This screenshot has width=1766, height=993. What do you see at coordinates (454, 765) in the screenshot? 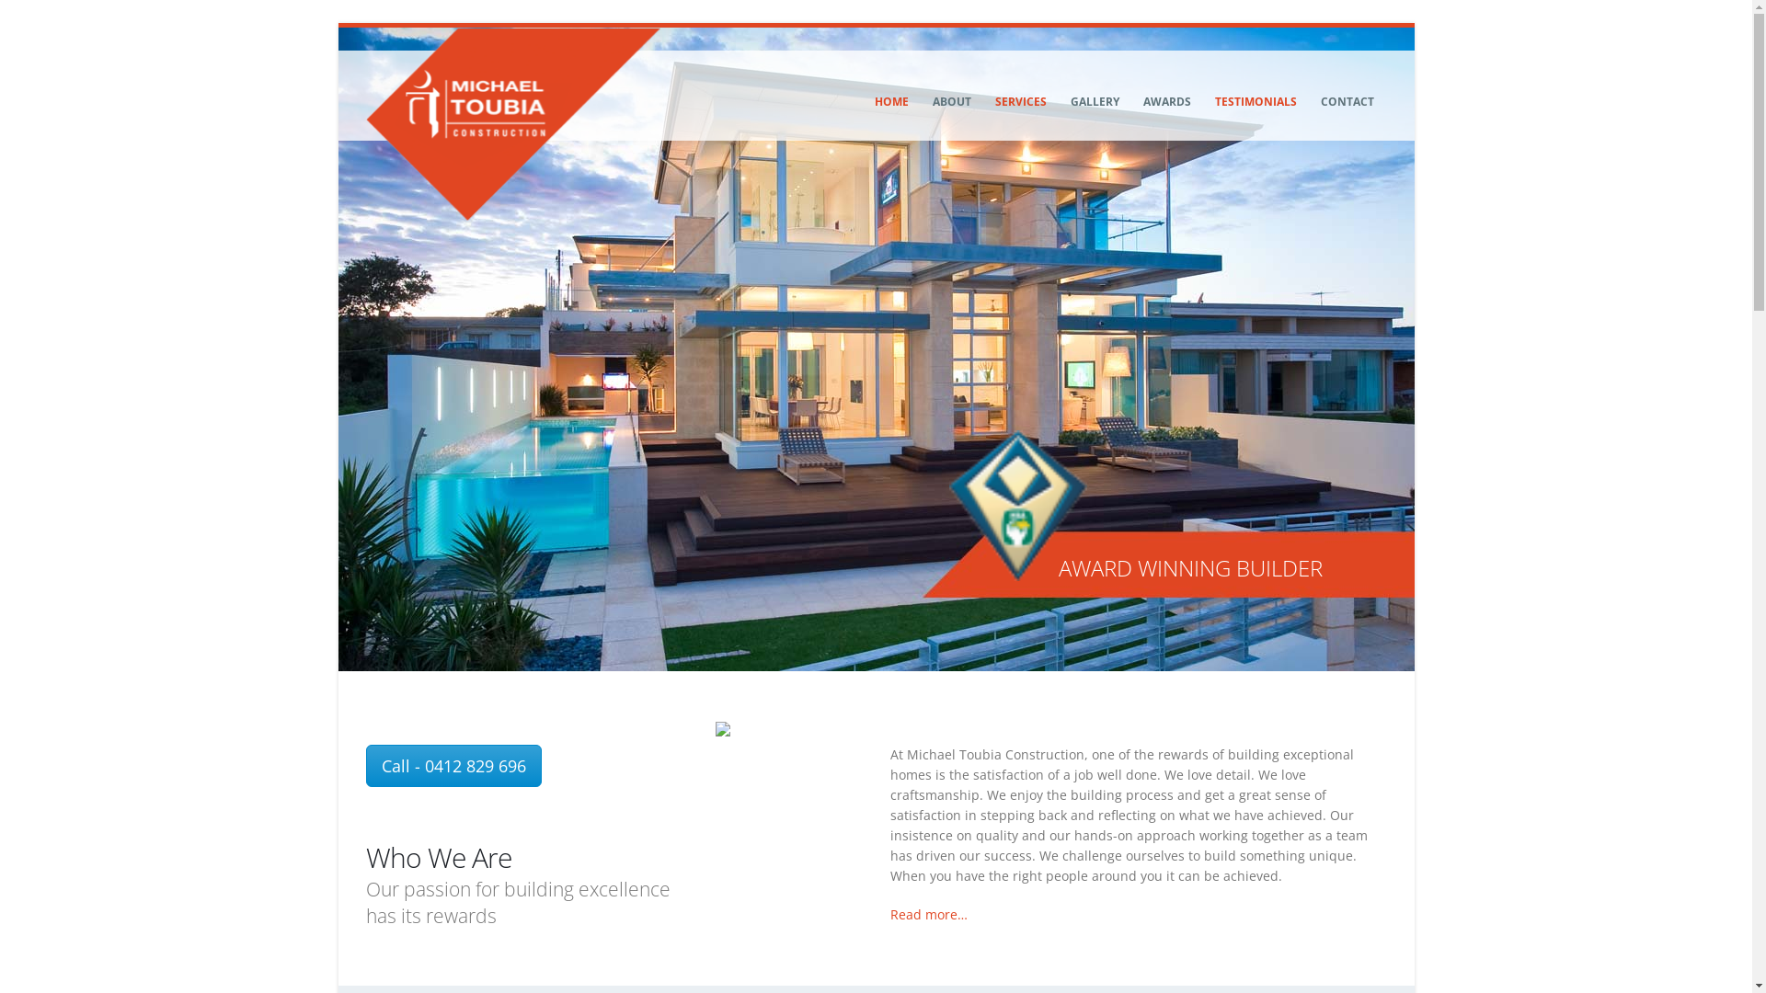
I see `Call - 0412 829 696` at bounding box center [454, 765].